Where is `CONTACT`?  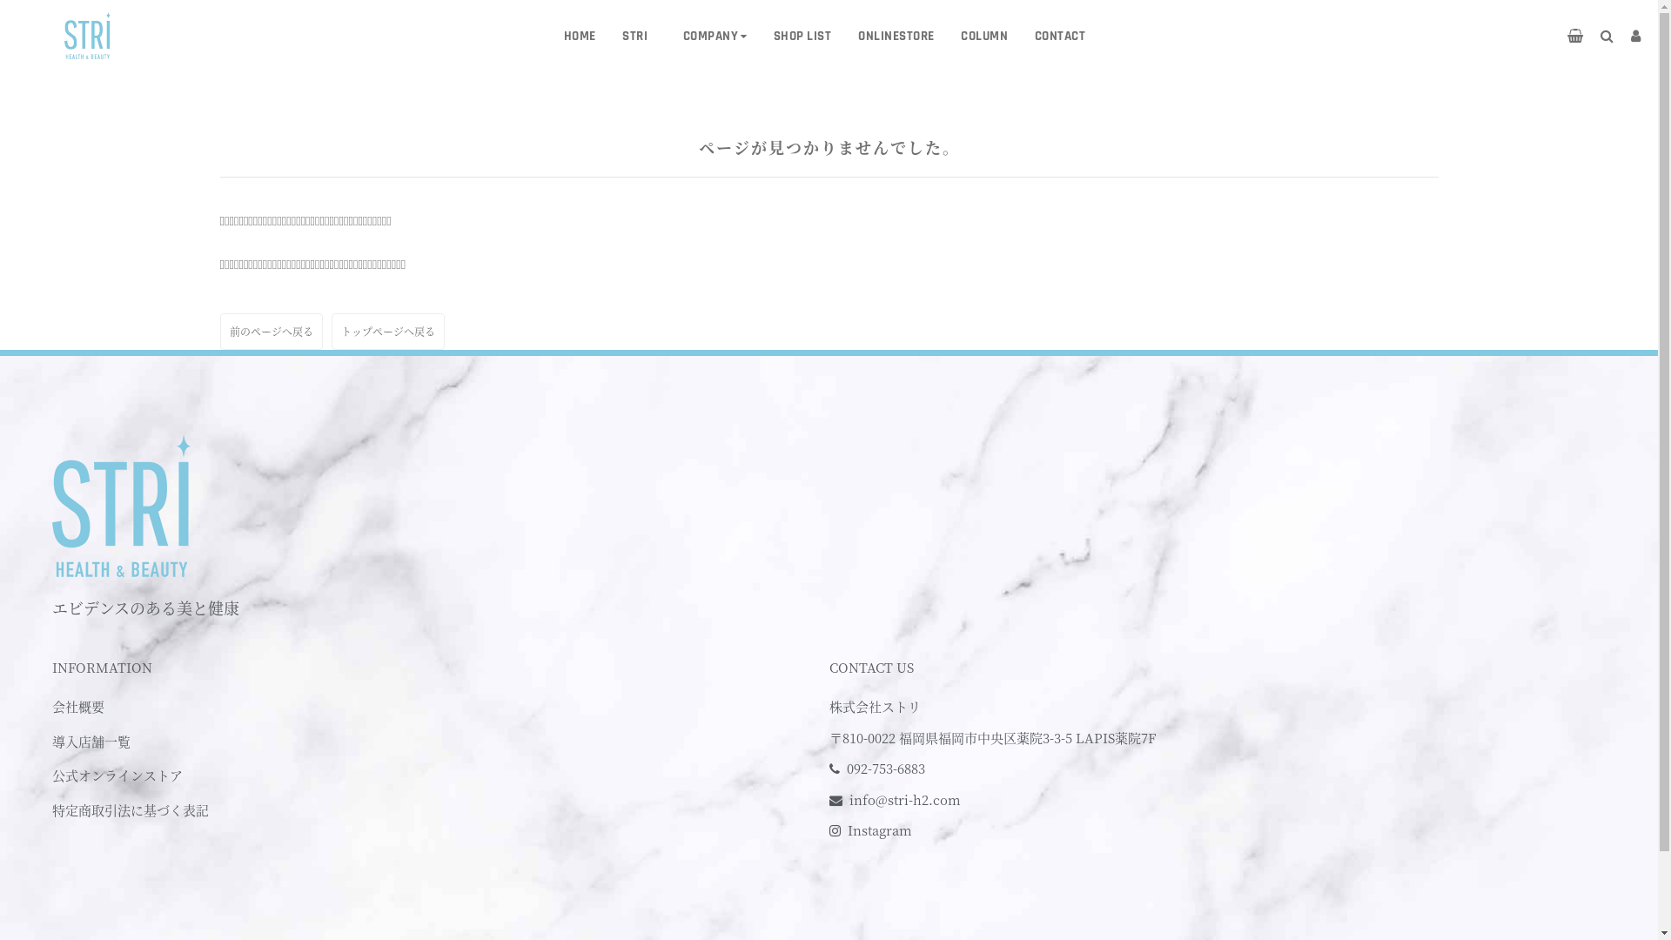 CONTACT is located at coordinates (1060, 37).